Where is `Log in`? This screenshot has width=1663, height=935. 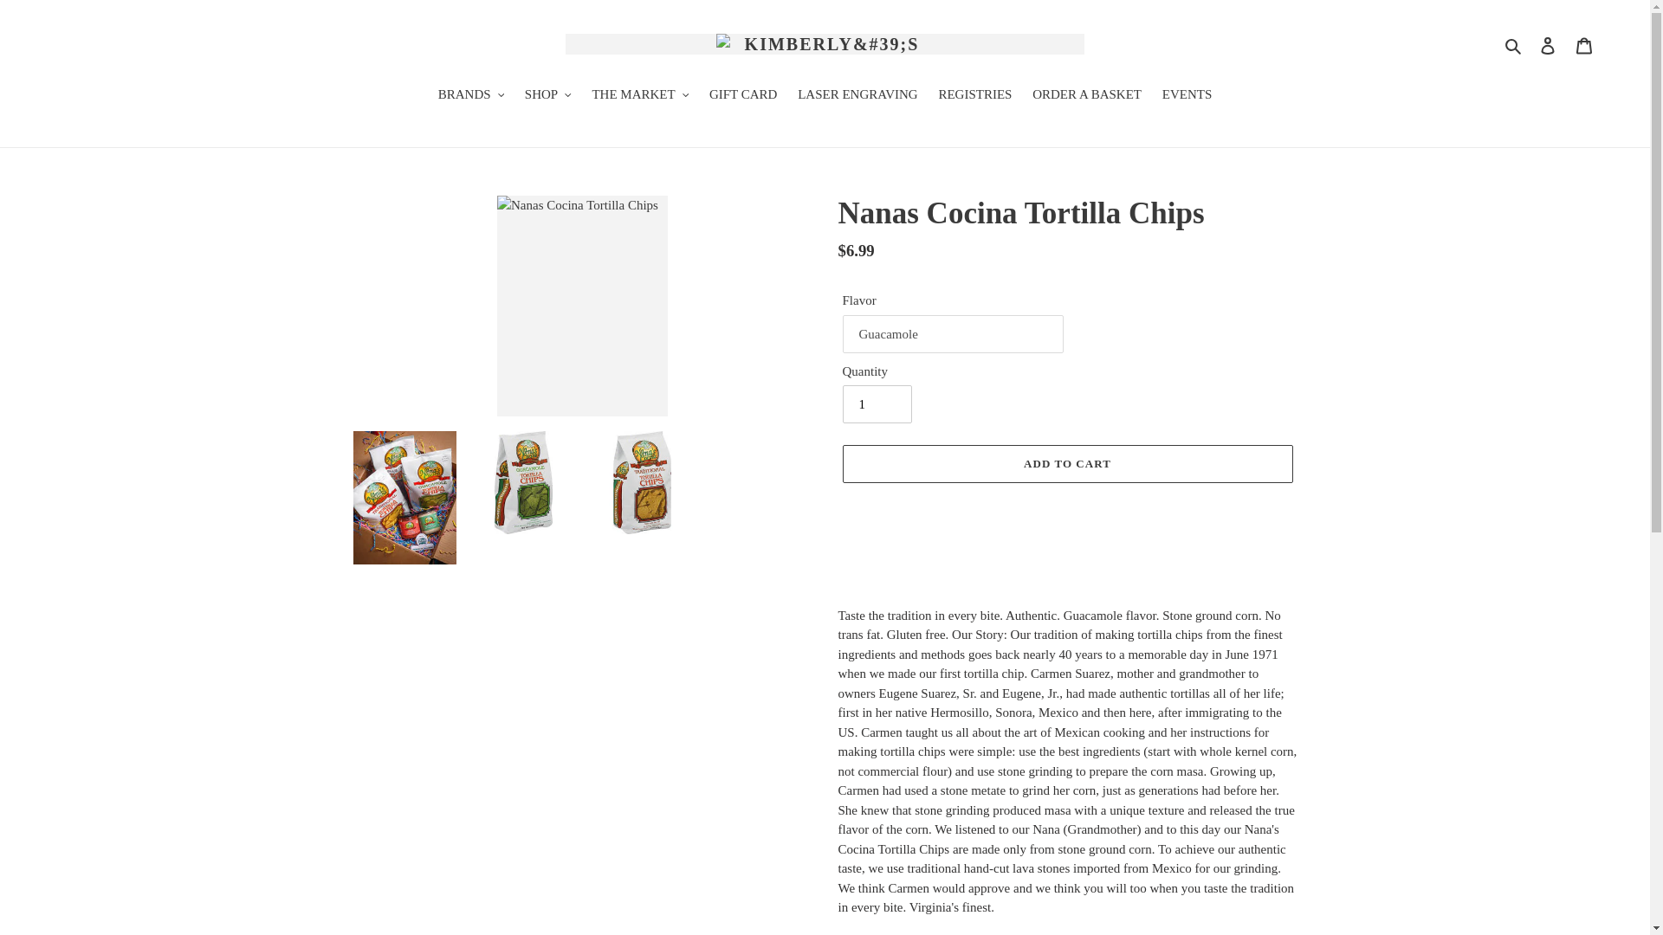 Log in is located at coordinates (1548, 45).